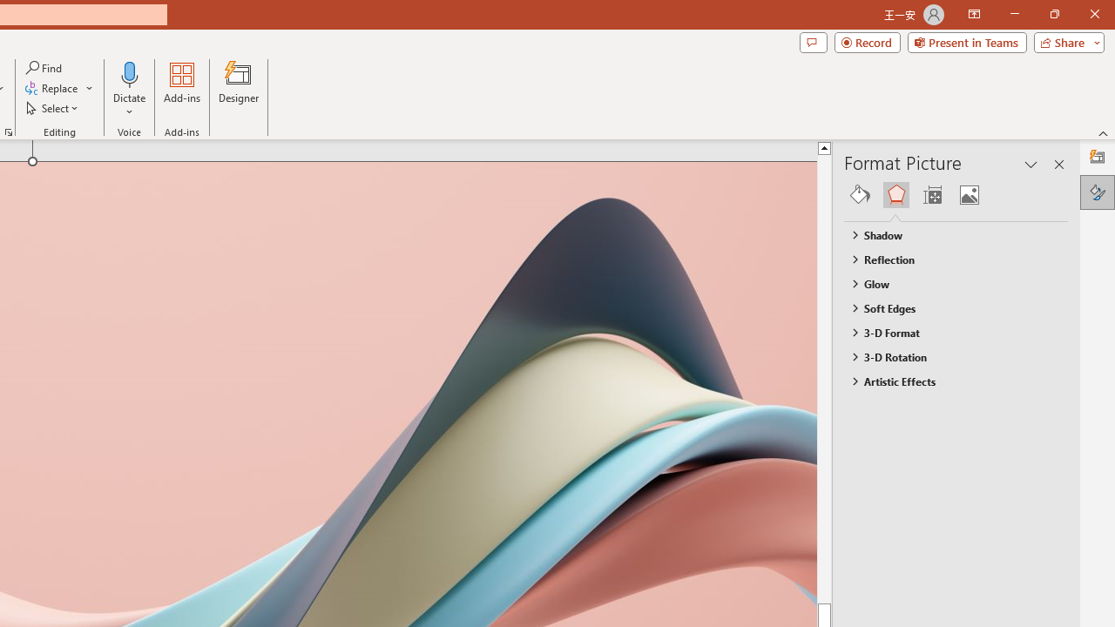 This screenshot has height=627, width=1115. What do you see at coordinates (1098, 192) in the screenshot?
I see `Format Picture` at bounding box center [1098, 192].